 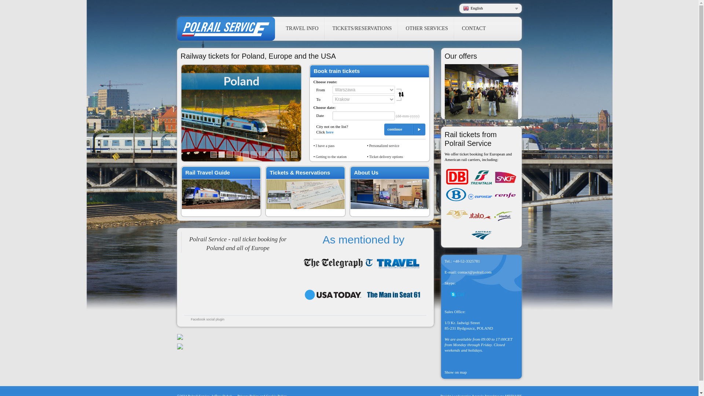 I want to click on Rail-Air Links in Poland, so click(x=331, y=157).